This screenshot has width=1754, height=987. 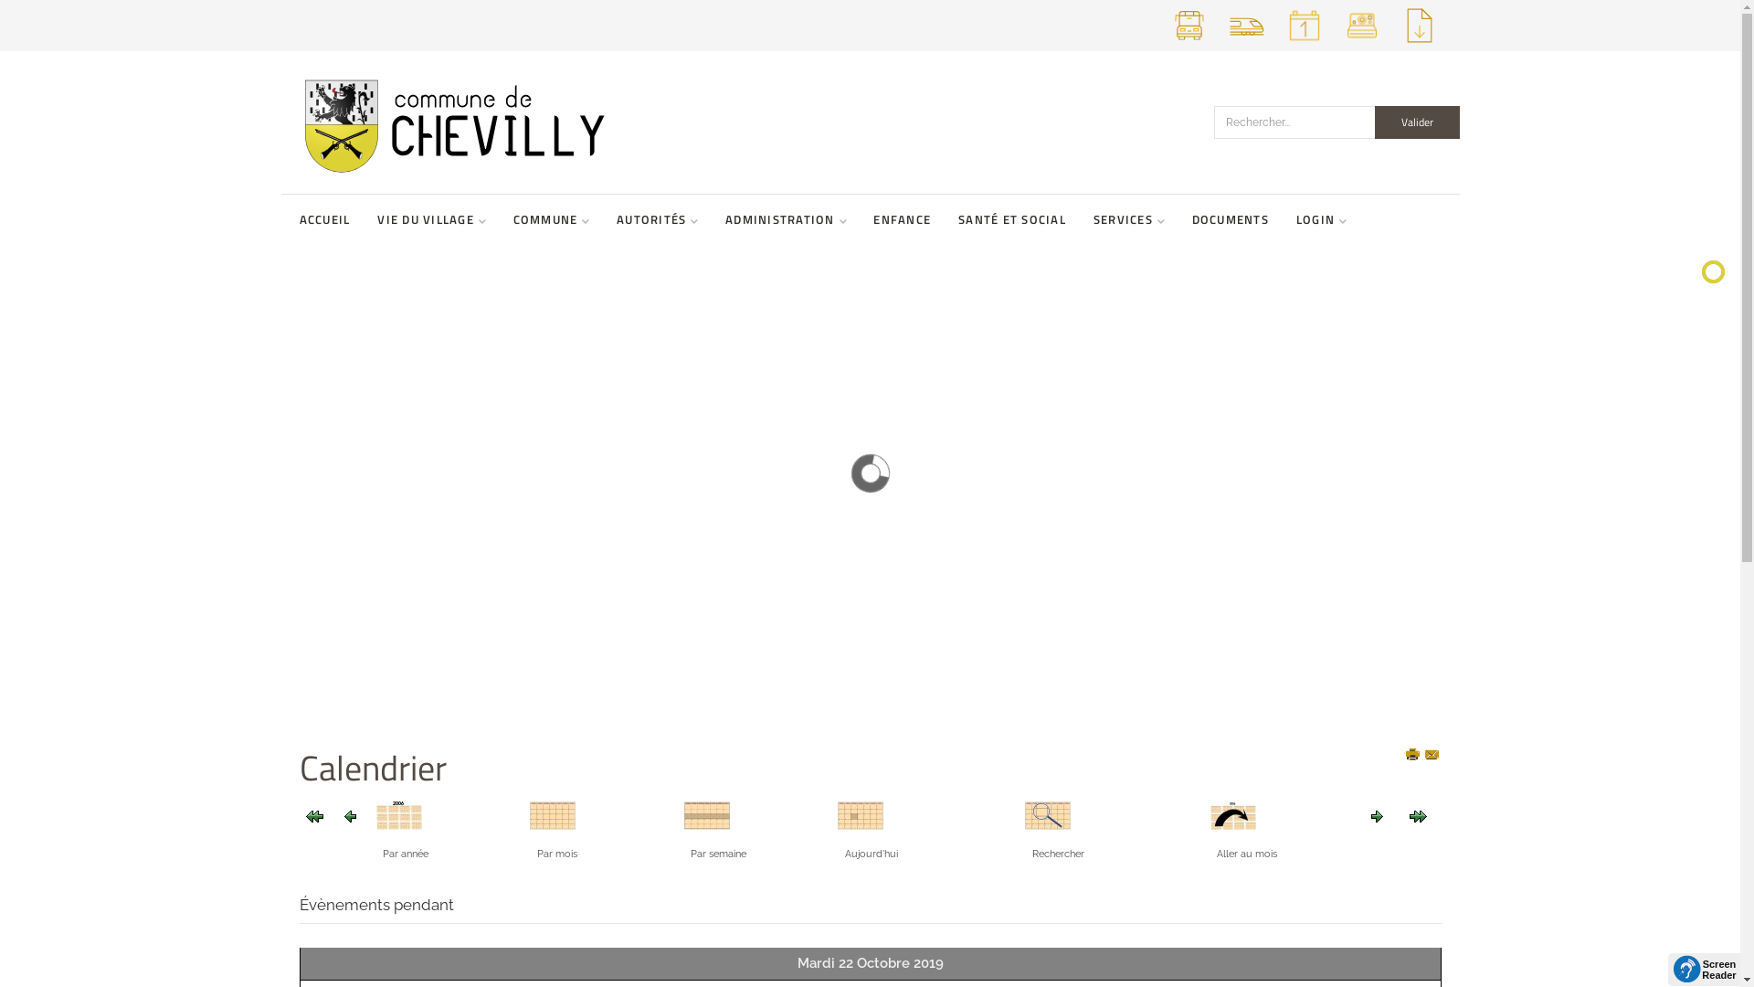 What do you see at coordinates (553, 815) in the screenshot?
I see `Par mois` at bounding box center [553, 815].